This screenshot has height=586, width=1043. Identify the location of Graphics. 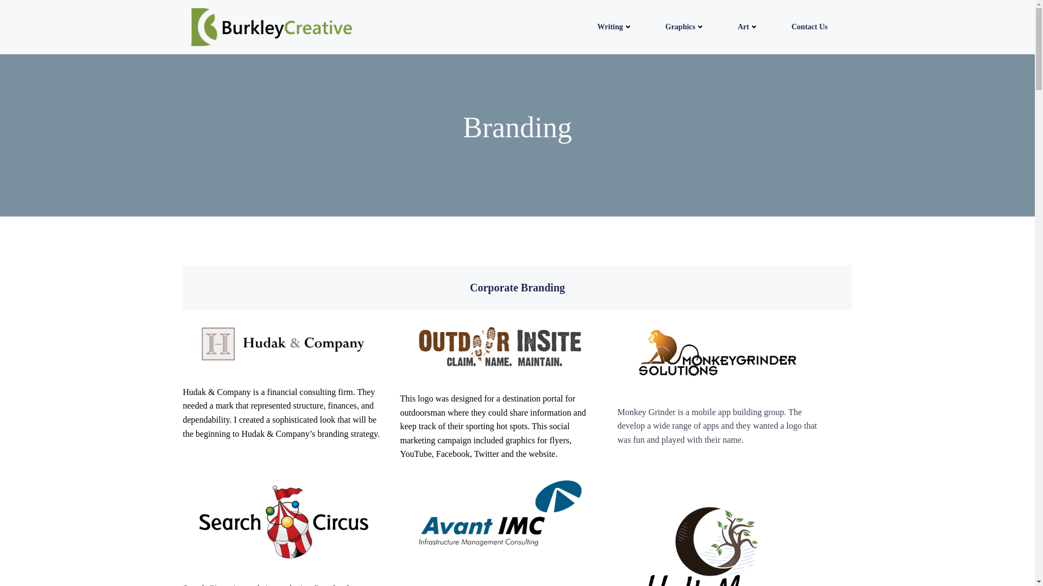
(684, 27).